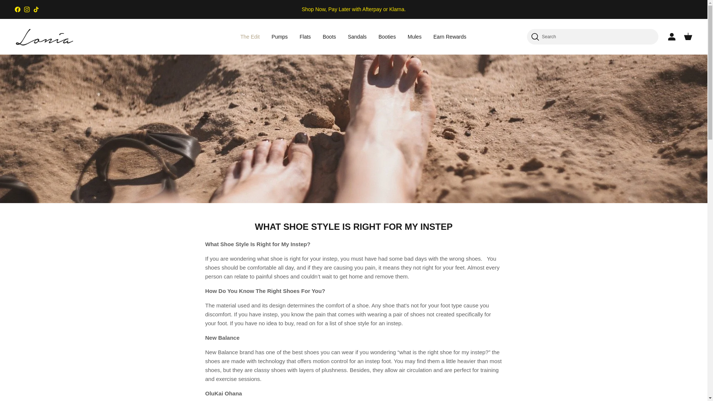 The image size is (713, 401). I want to click on Lonia on TikTok, so click(36, 9).